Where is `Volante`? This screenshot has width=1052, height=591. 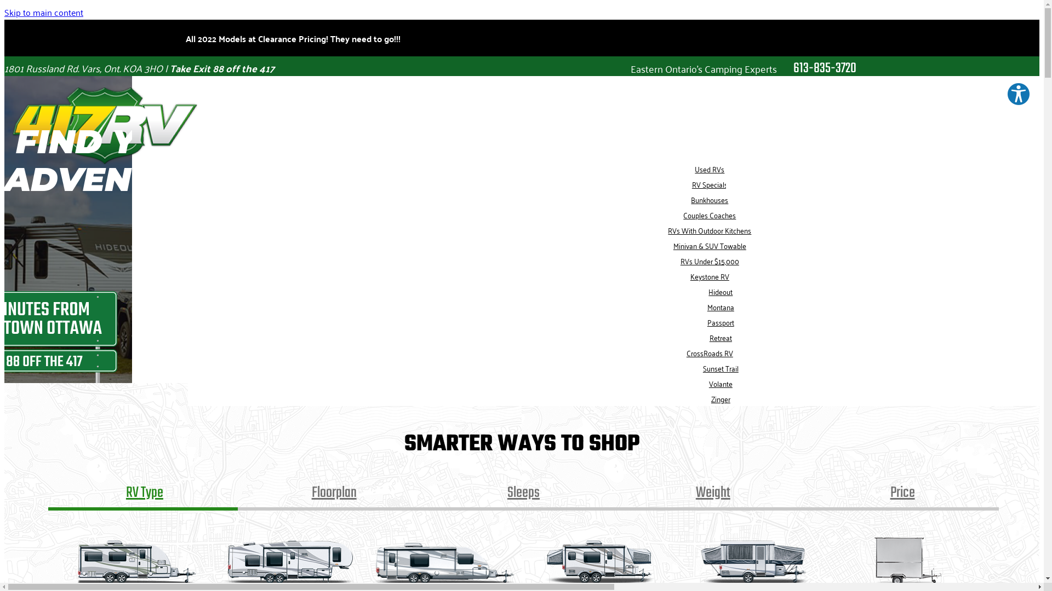 Volante is located at coordinates (721, 383).